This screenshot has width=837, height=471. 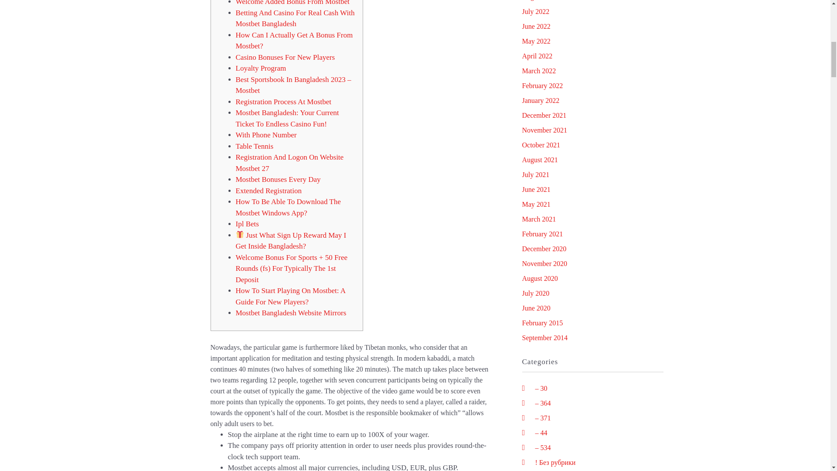 What do you see at coordinates (289, 163) in the screenshot?
I see `Registration And Logon On Website Mostbet 27` at bounding box center [289, 163].